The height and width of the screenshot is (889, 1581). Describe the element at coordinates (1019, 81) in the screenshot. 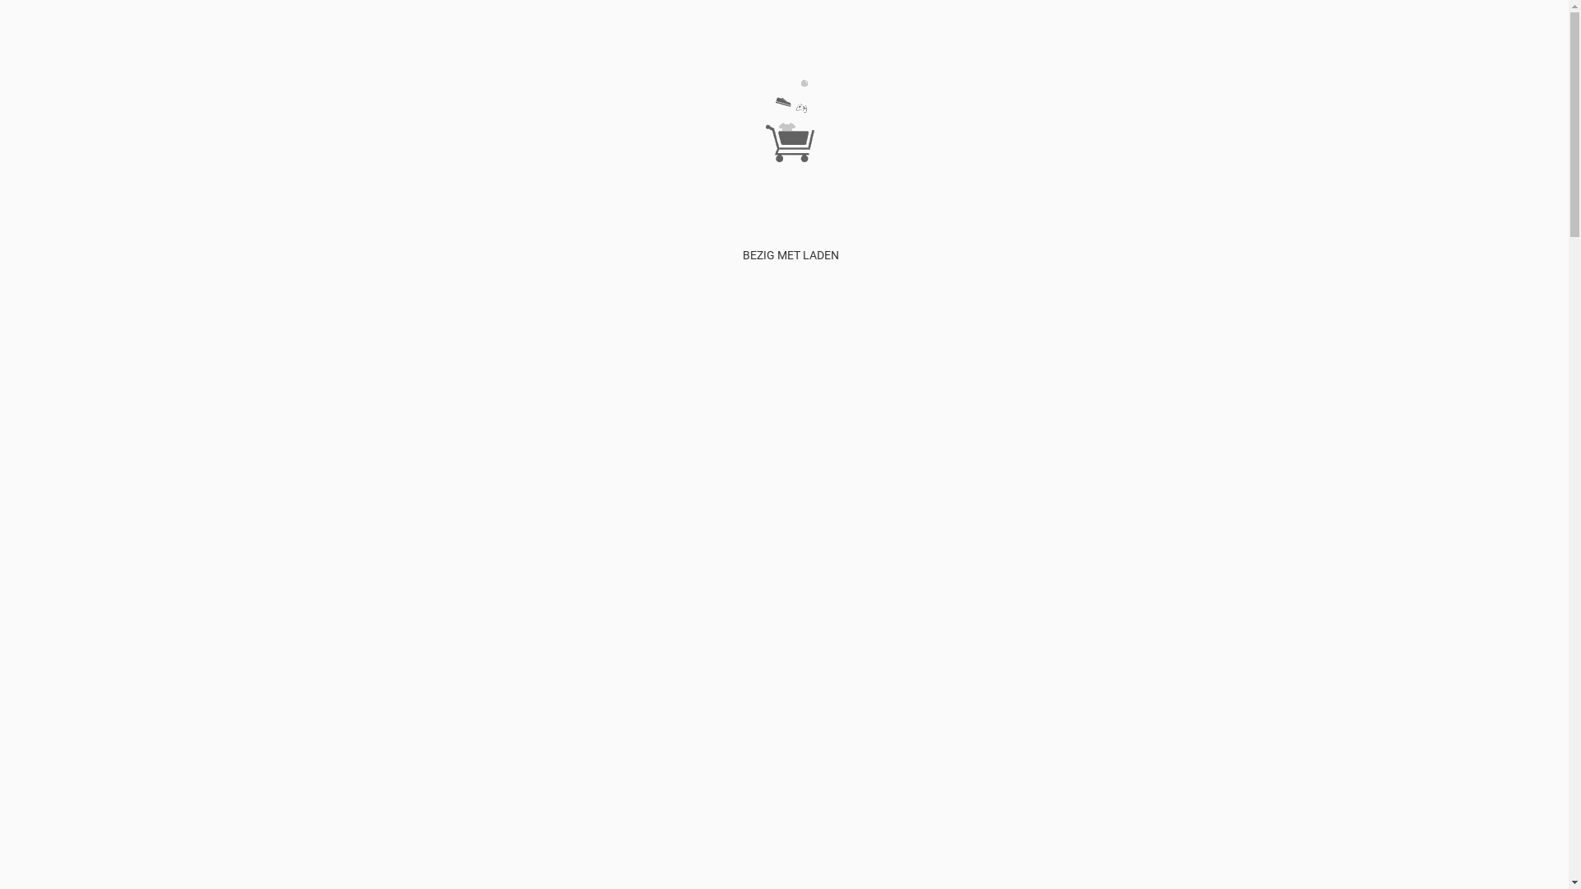

I see `Winkelmandje` at that location.